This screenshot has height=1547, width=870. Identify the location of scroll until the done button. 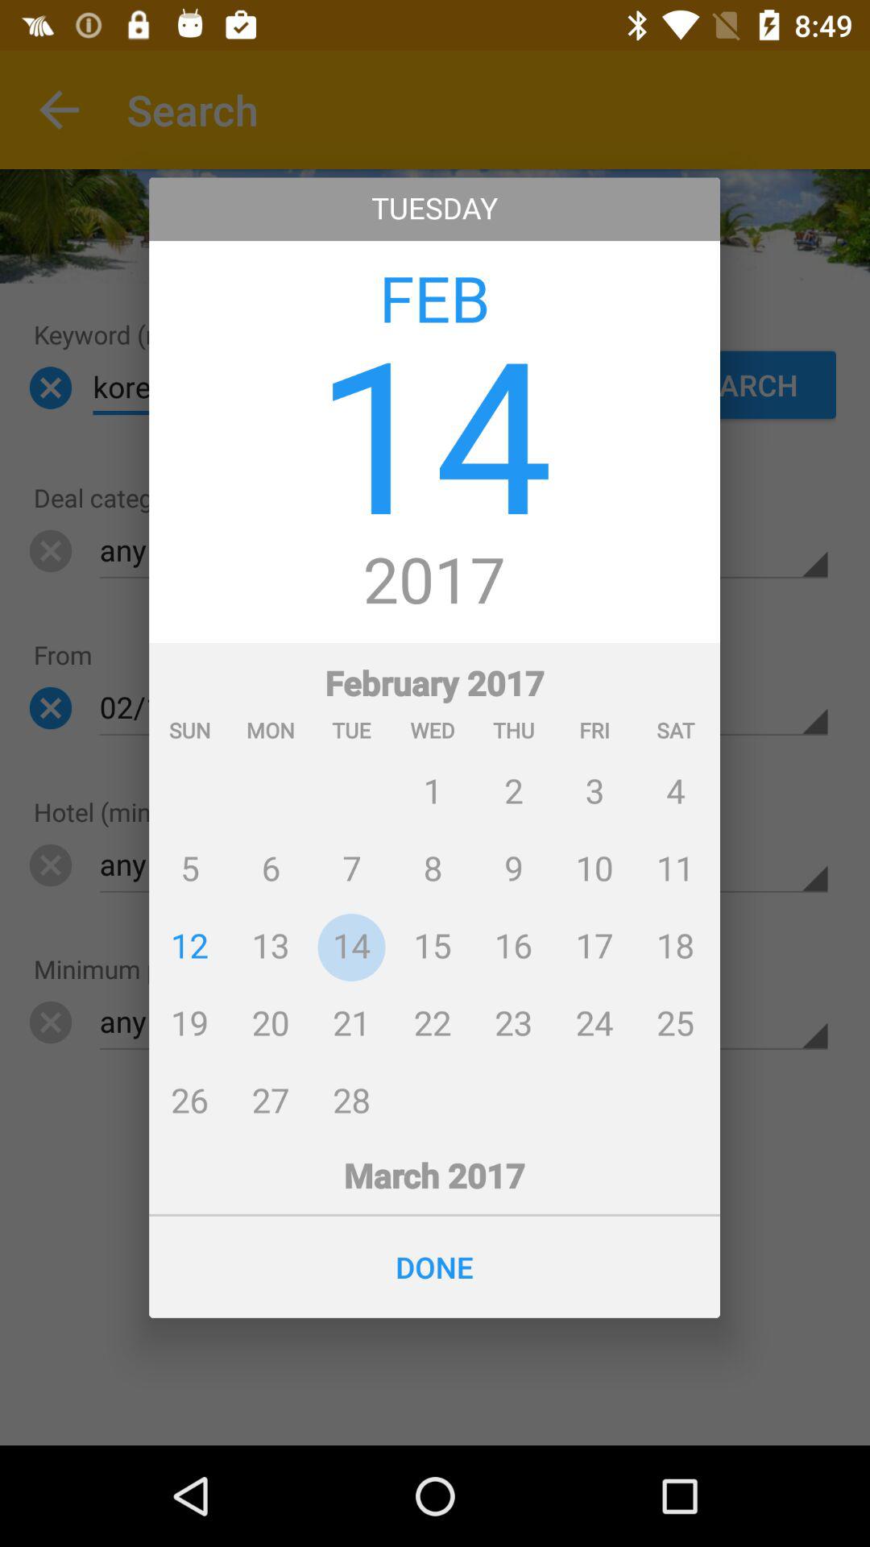
(435, 1267).